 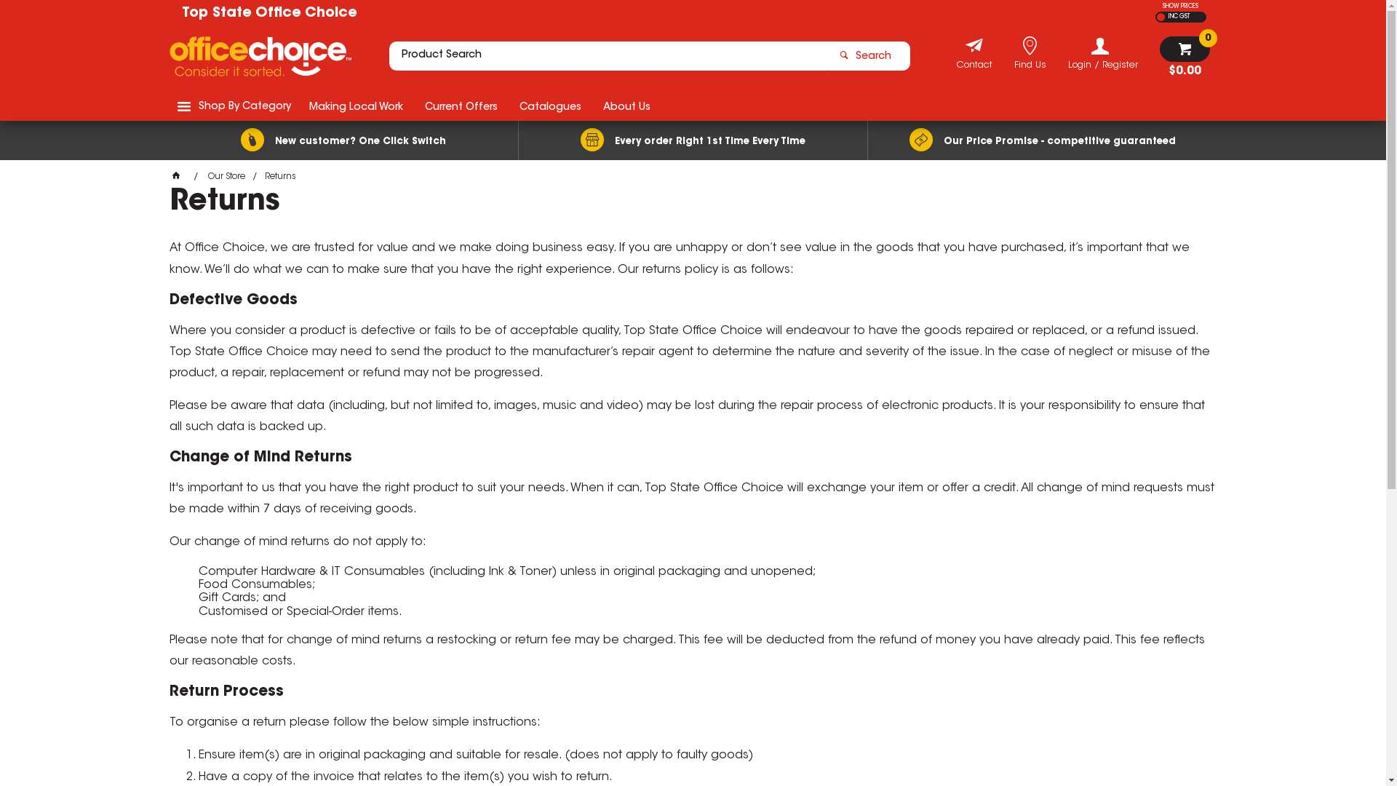 What do you see at coordinates (1030, 67) in the screenshot?
I see `Find Us` at bounding box center [1030, 67].